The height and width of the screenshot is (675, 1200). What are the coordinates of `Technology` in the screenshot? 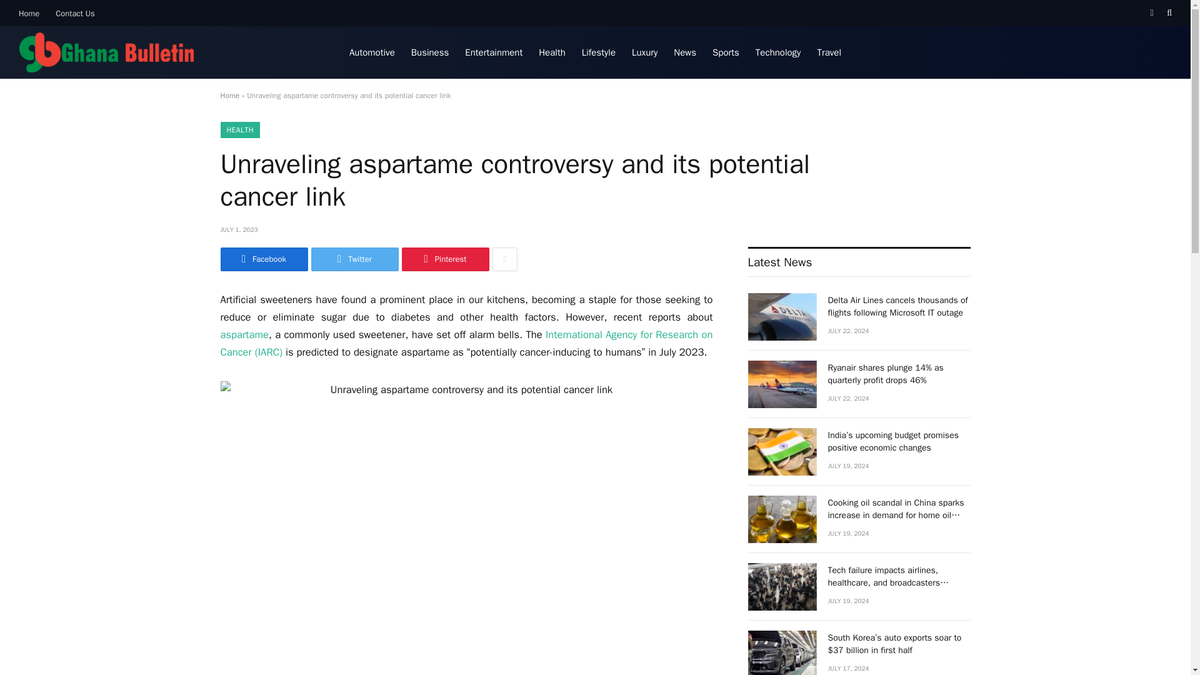 It's located at (778, 52).